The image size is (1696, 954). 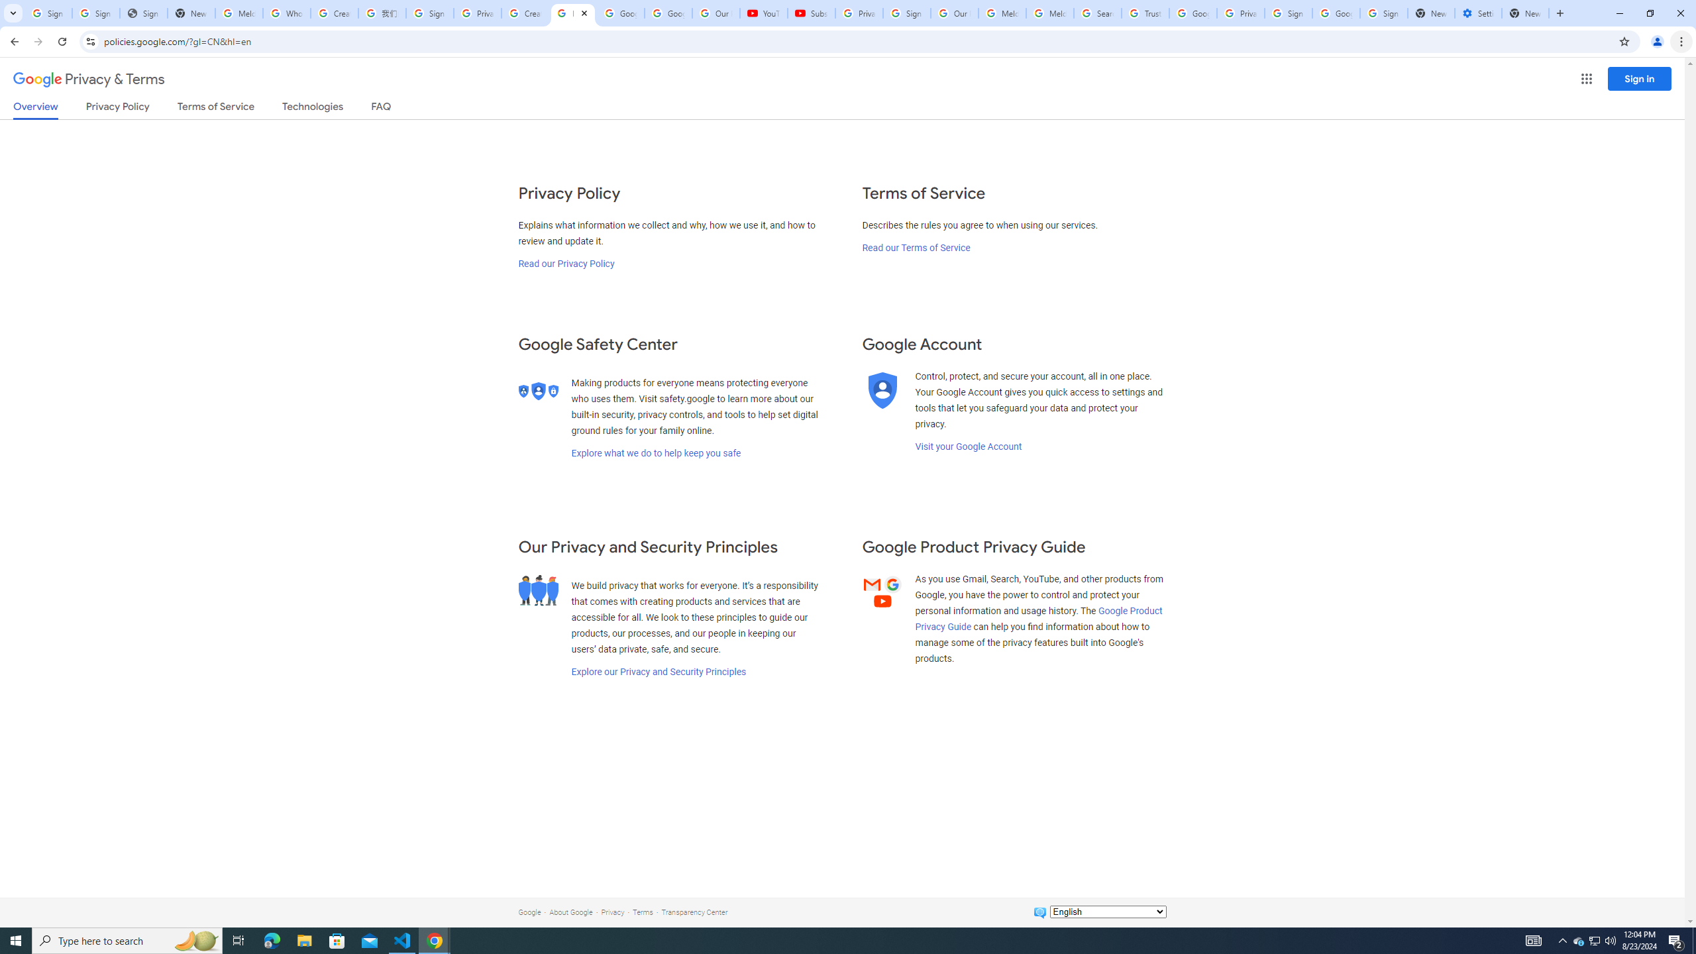 What do you see at coordinates (659, 672) in the screenshot?
I see `Explore our Privacy and Security Principles` at bounding box center [659, 672].